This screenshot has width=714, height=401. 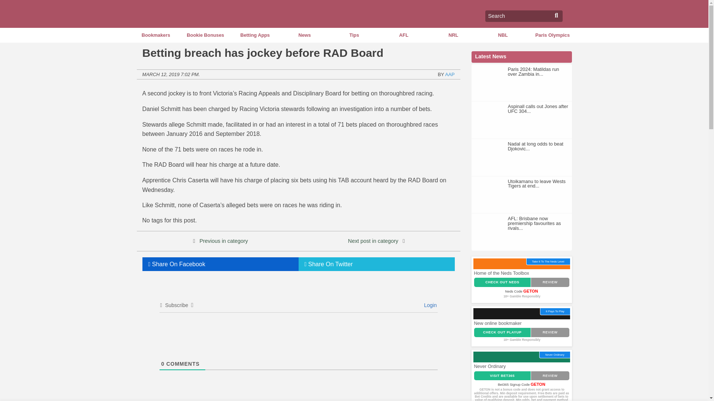 I want to click on Next post in category, so click(x=373, y=241).